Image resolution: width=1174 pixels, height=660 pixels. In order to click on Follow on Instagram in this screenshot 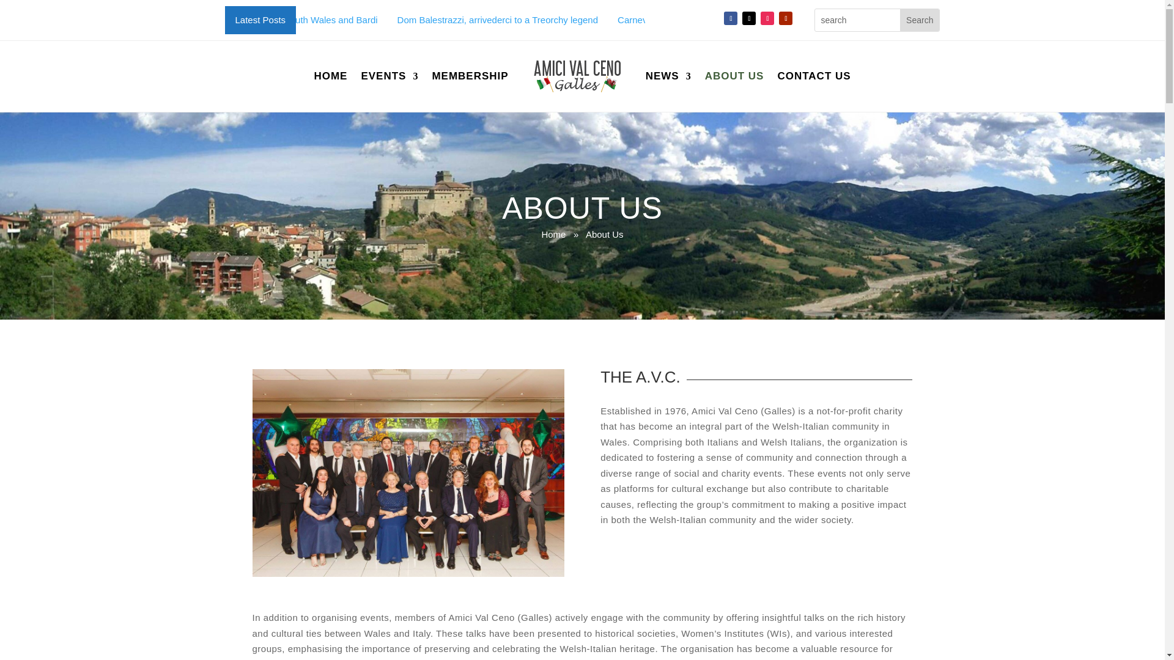, I will do `click(767, 18)`.